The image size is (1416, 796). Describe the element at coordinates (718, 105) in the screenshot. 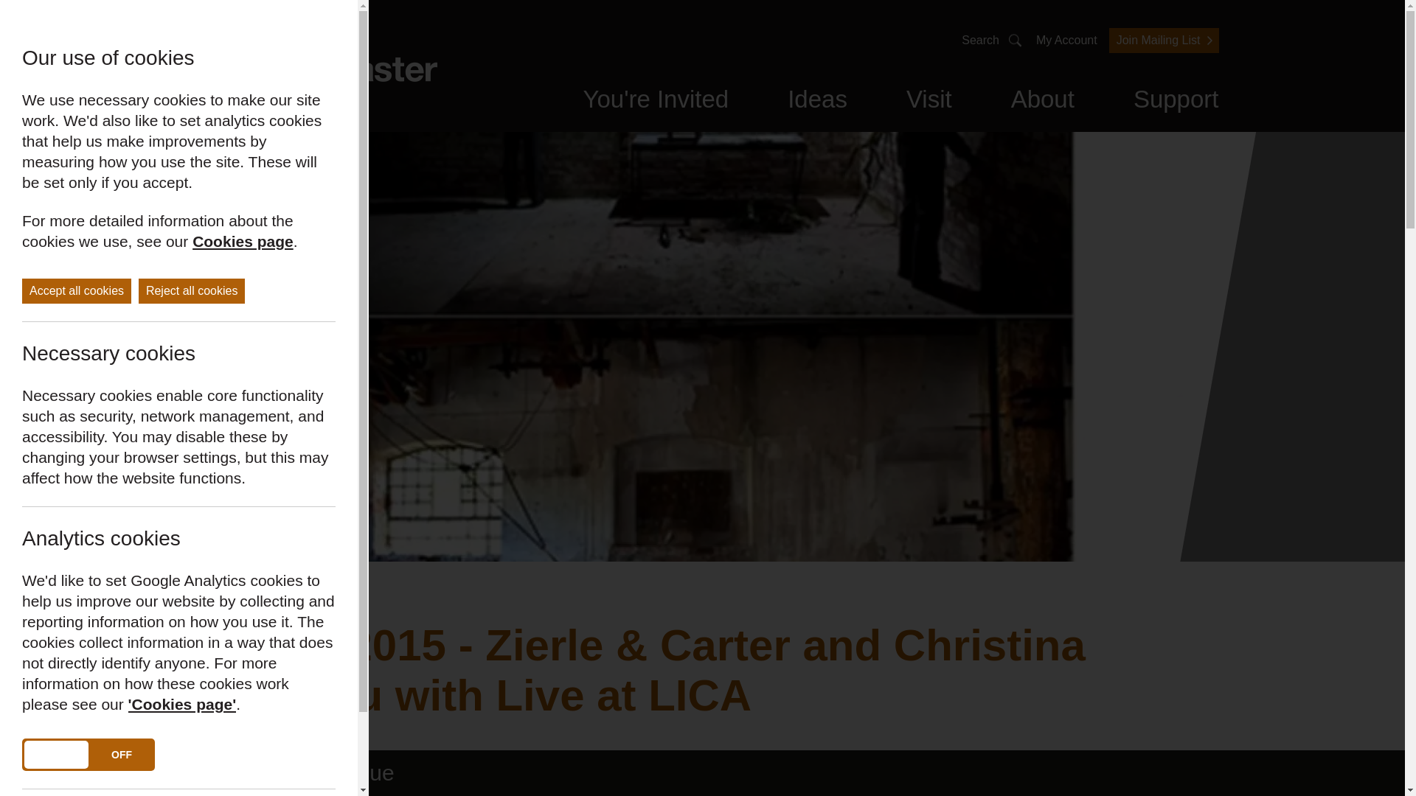

I see `Gift Vouchers` at that location.